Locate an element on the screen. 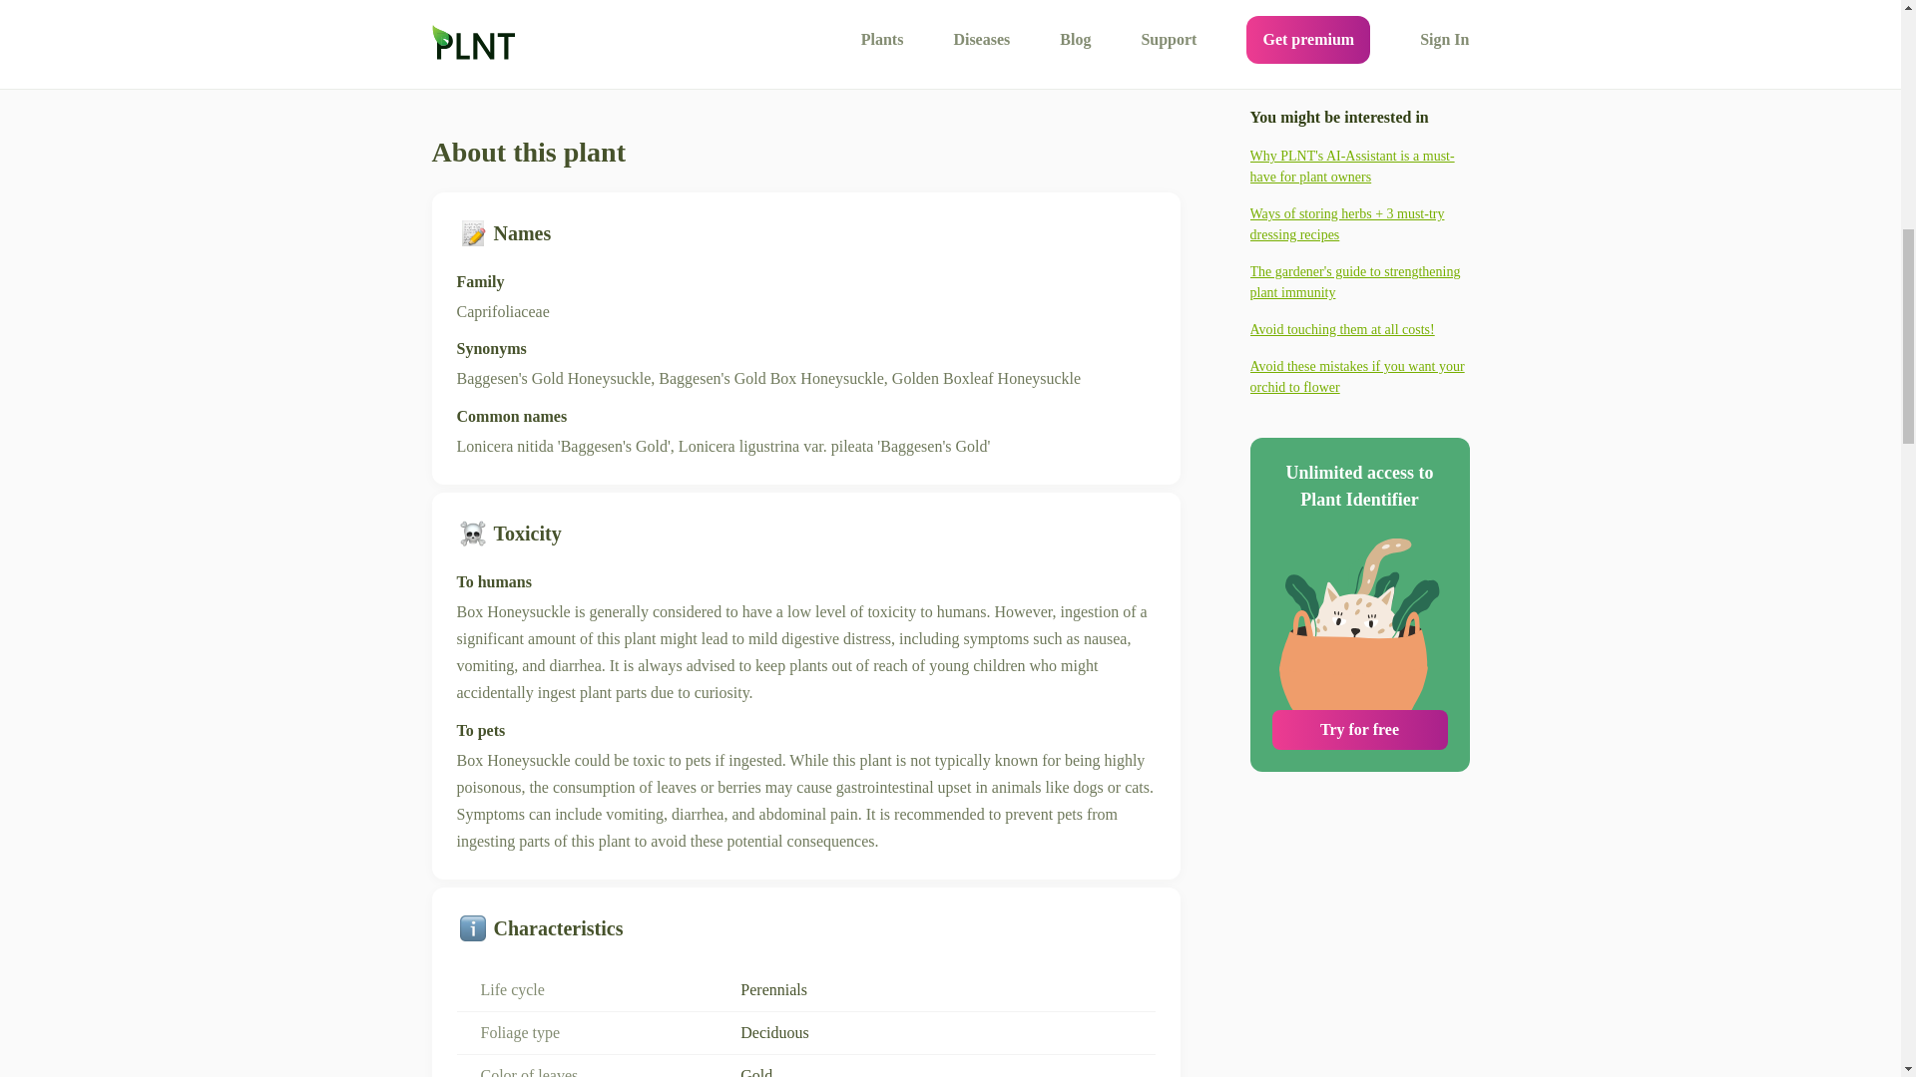 This screenshot has width=1916, height=1077. Why PLNT's AI-Assistant is a must-have for plant owners is located at coordinates (1359, 89).